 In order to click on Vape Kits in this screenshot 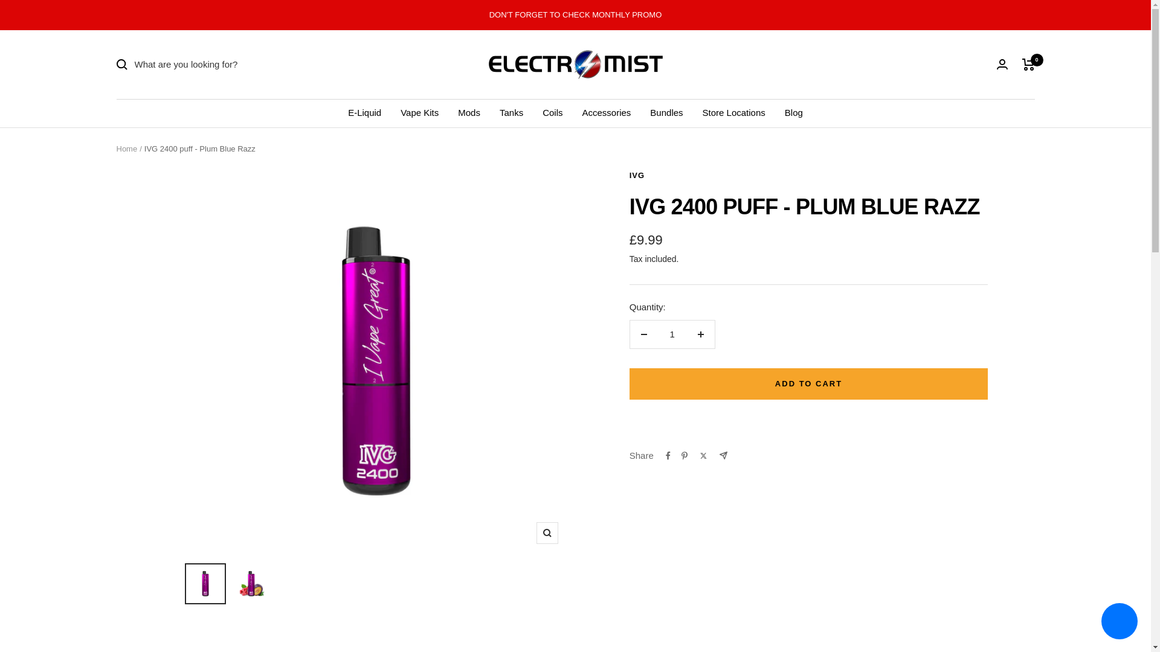, I will do `click(419, 112)`.